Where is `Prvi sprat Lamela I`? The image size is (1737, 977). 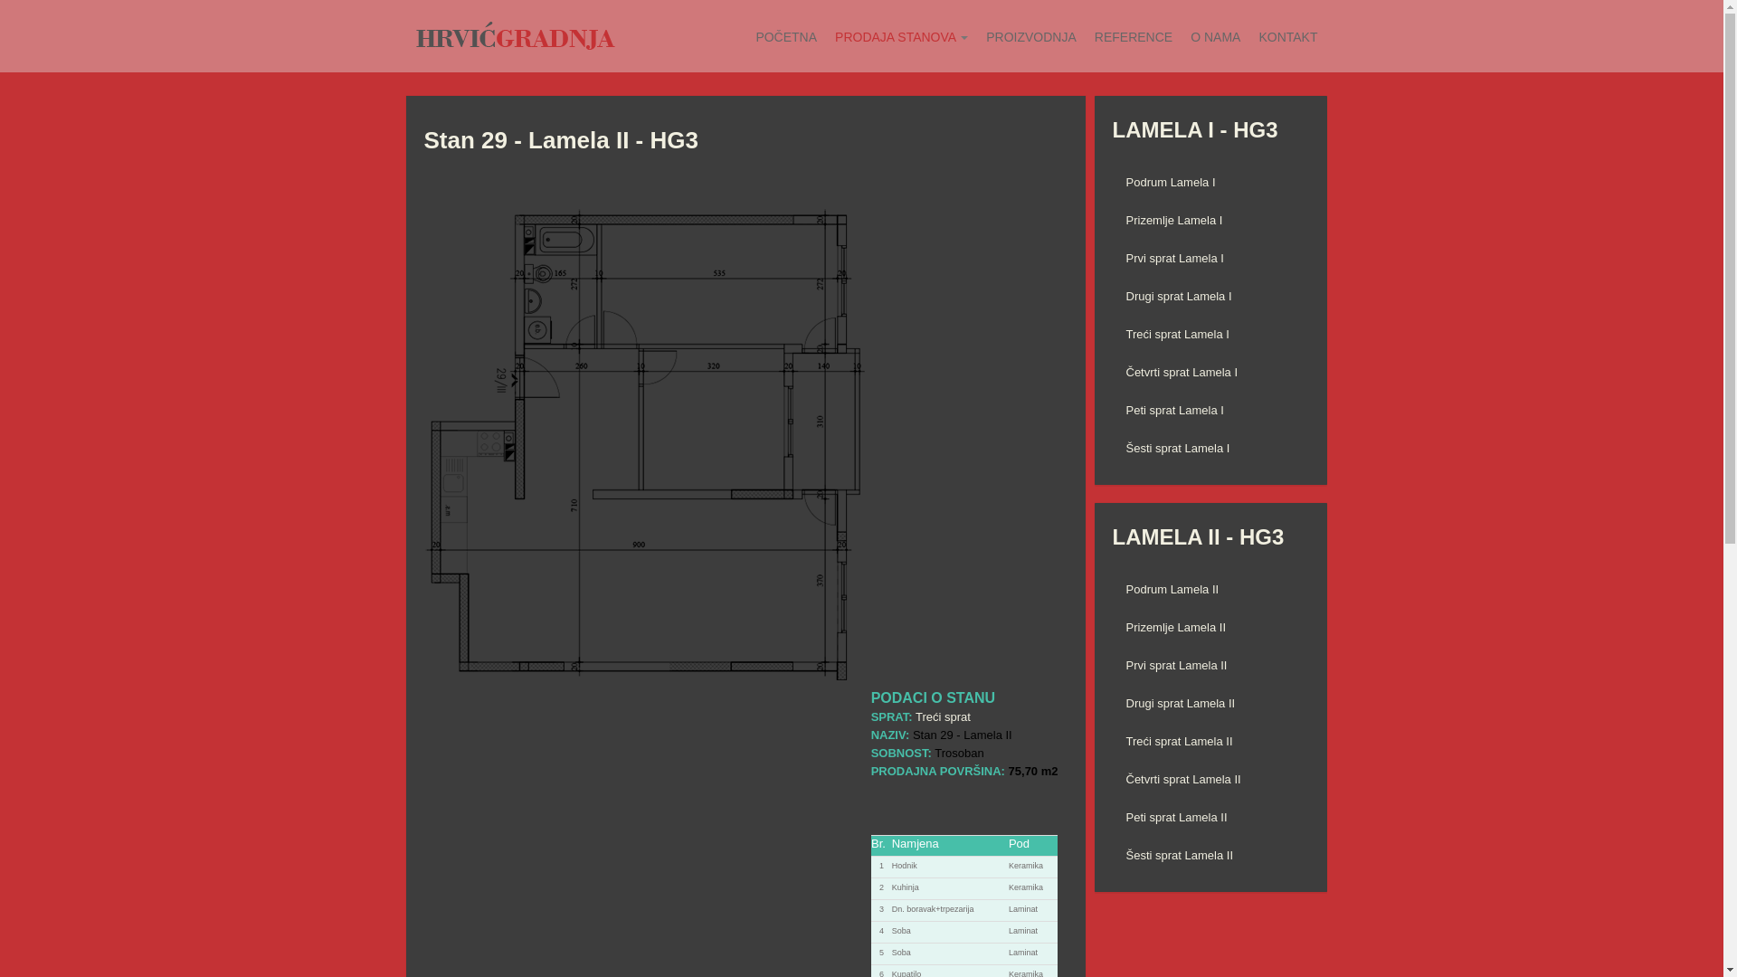 Prvi sprat Lamela I is located at coordinates (1210, 259).